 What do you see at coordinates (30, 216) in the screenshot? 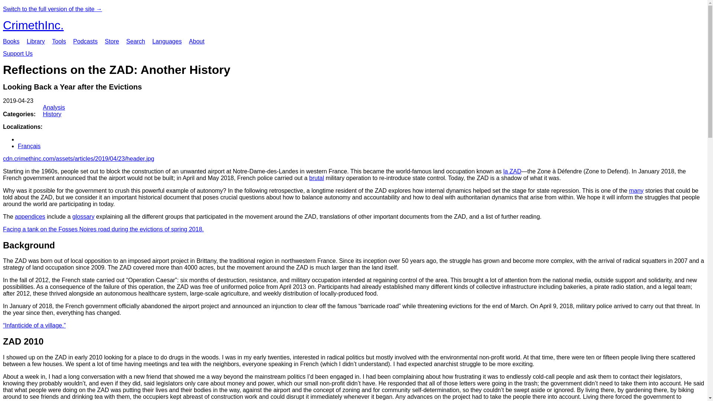
I see `appendices` at bounding box center [30, 216].